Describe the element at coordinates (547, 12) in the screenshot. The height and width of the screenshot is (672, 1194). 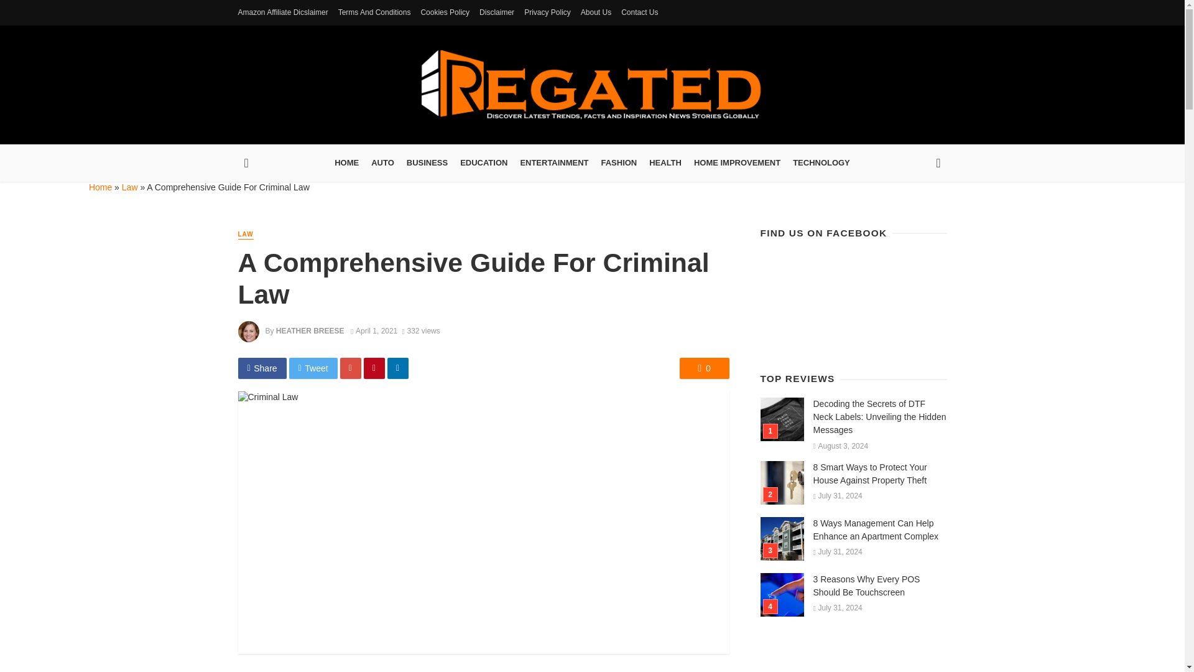
I see `Privacy Policy` at that location.